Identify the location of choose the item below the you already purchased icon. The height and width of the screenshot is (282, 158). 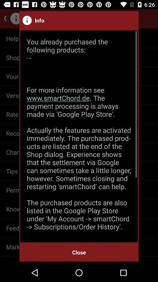
(79, 252).